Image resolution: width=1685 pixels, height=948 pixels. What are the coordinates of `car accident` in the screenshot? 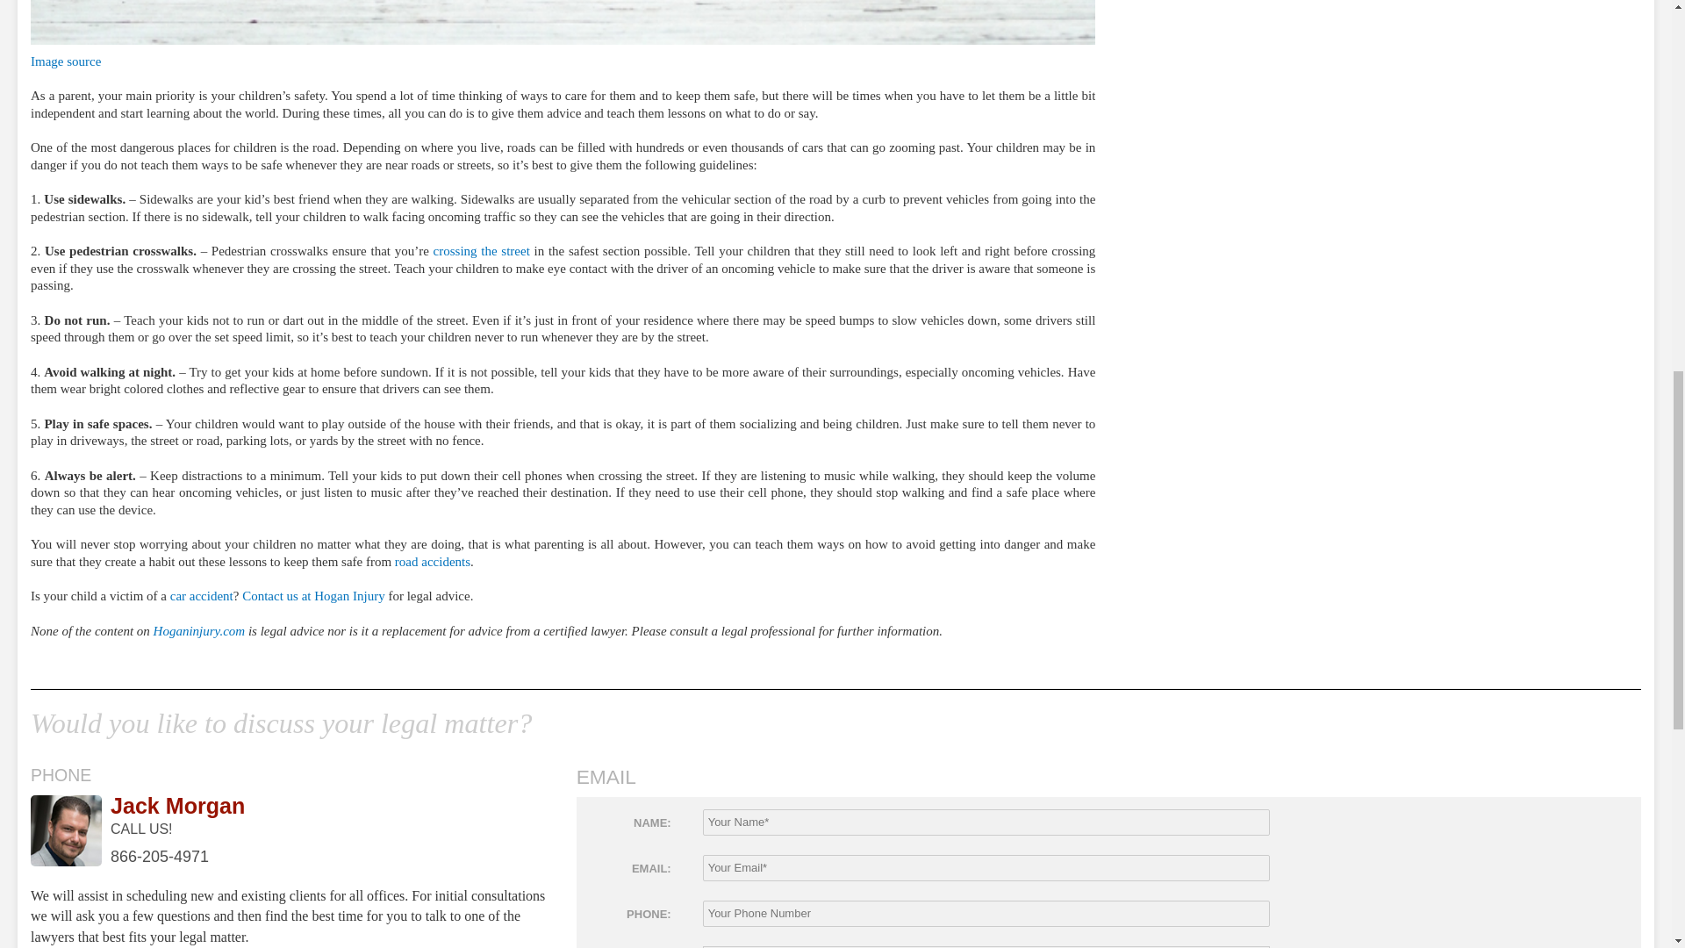 It's located at (200, 595).